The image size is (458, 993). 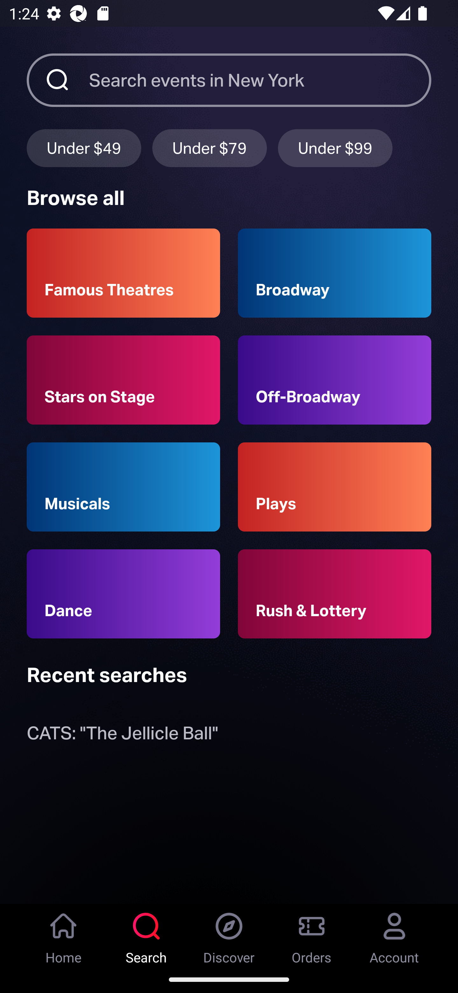 What do you see at coordinates (335, 273) in the screenshot?
I see `Broadway` at bounding box center [335, 273].